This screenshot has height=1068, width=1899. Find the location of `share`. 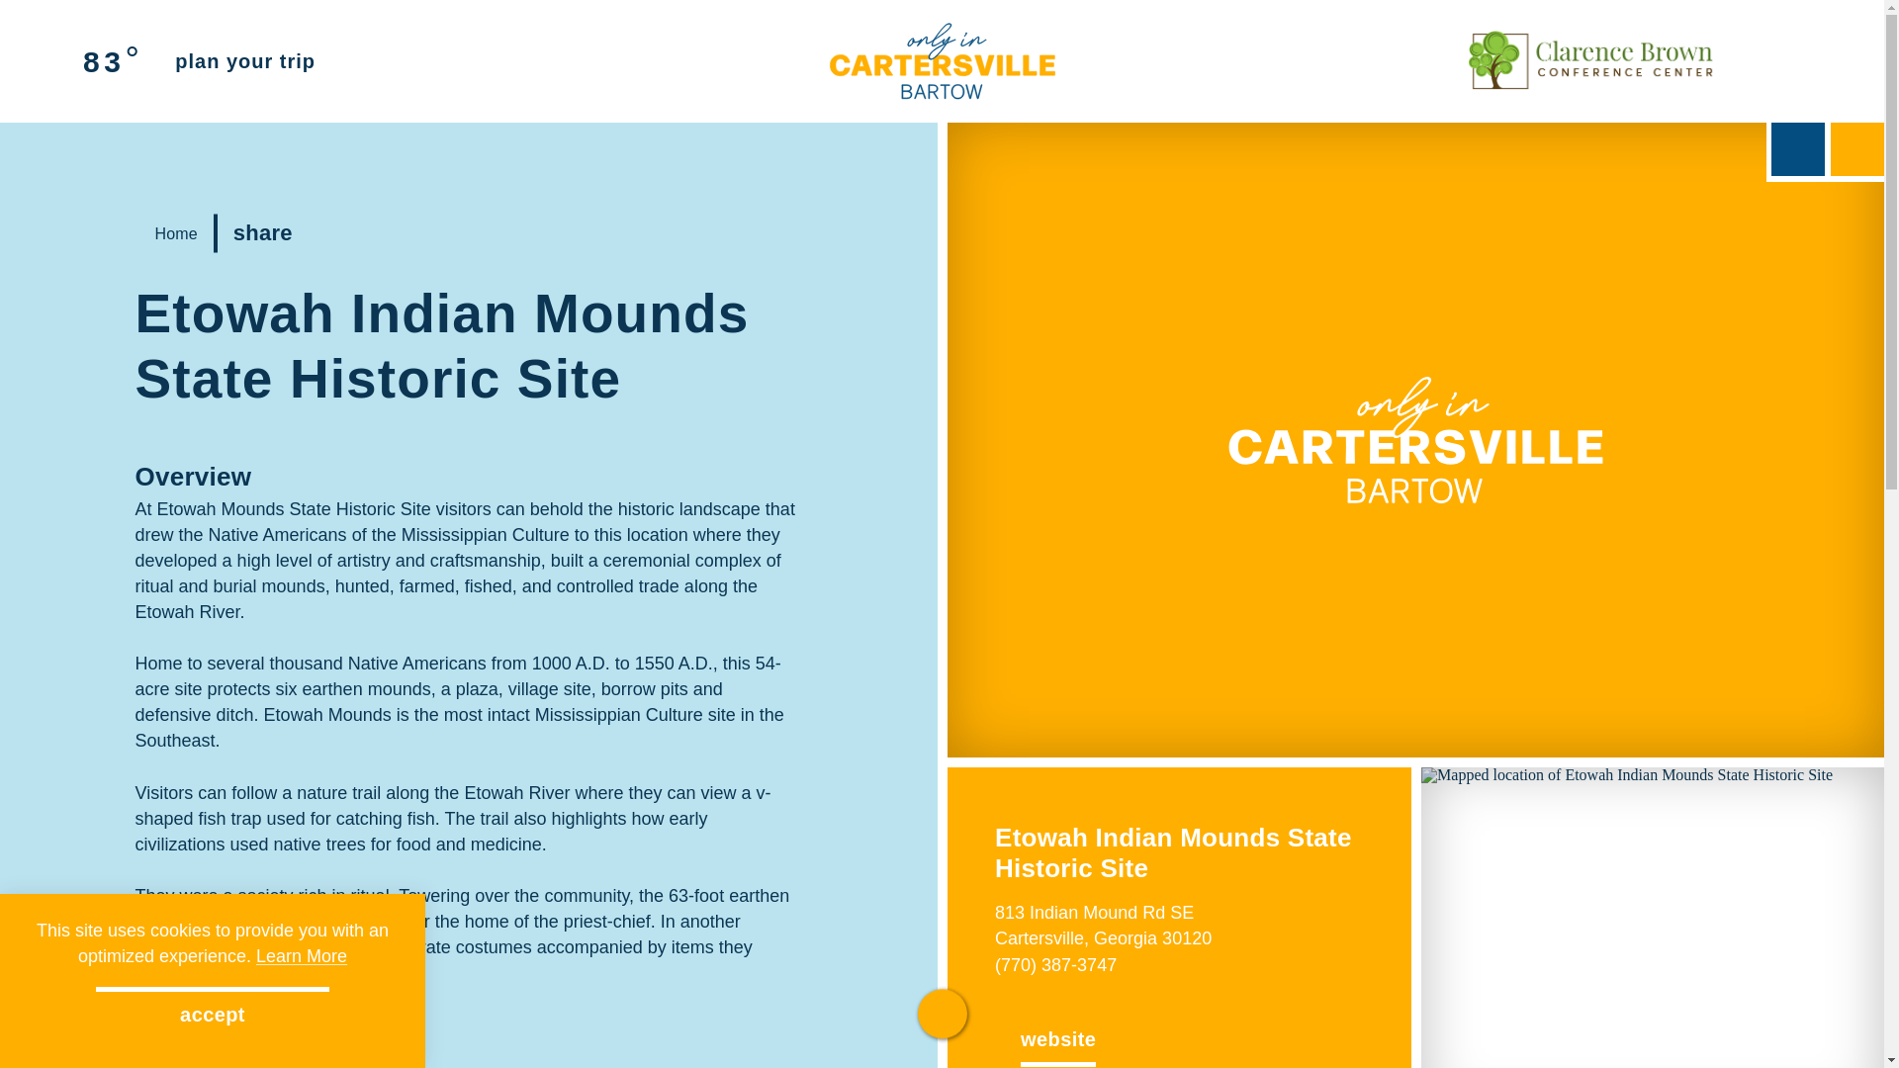

share is located at coordinates (279, 233).